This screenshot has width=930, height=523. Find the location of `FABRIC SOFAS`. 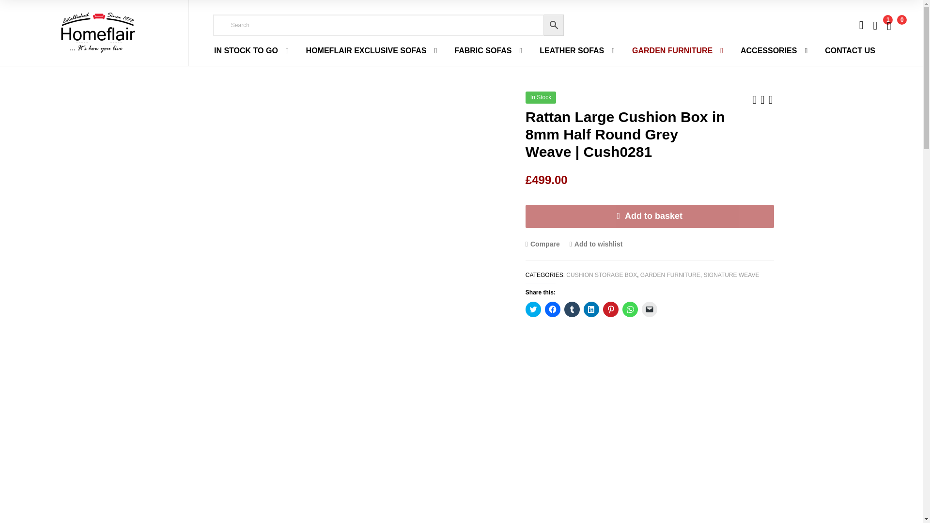

FABRIC SOFAS is located at coordinates (488, 51).